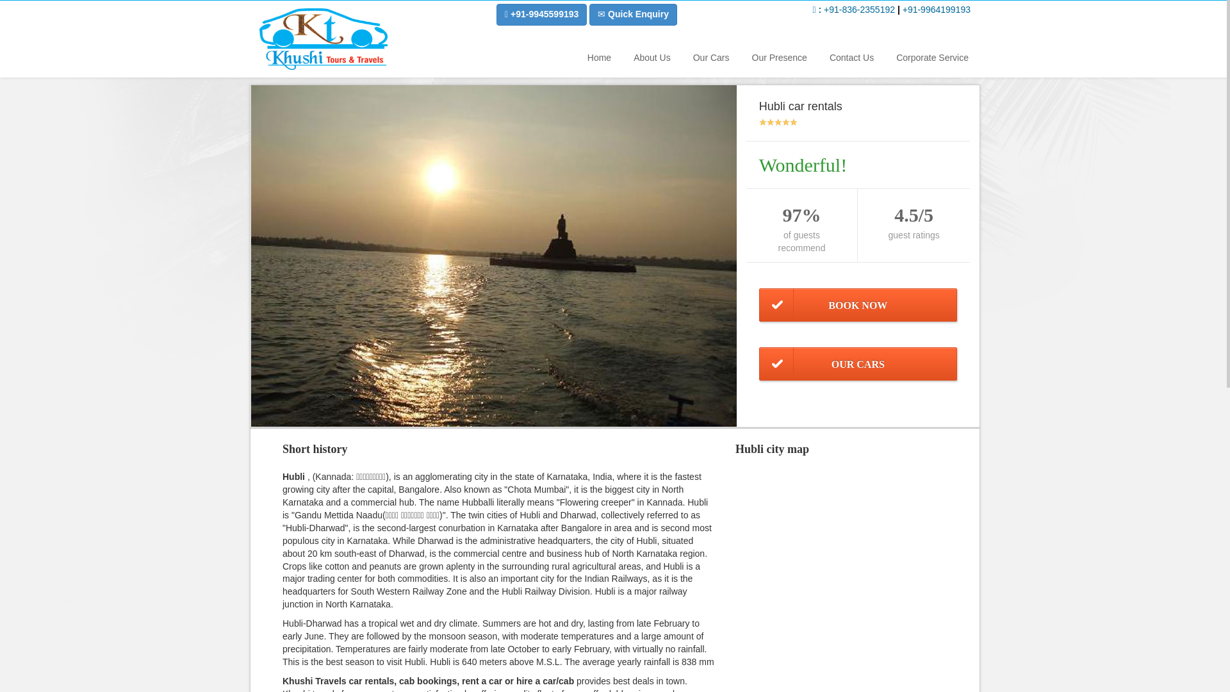 This screenshot has width=1230, height=692. Describe the element at coordinates (931, 57) in the screenshot. I see `Corporate Service` at that location.